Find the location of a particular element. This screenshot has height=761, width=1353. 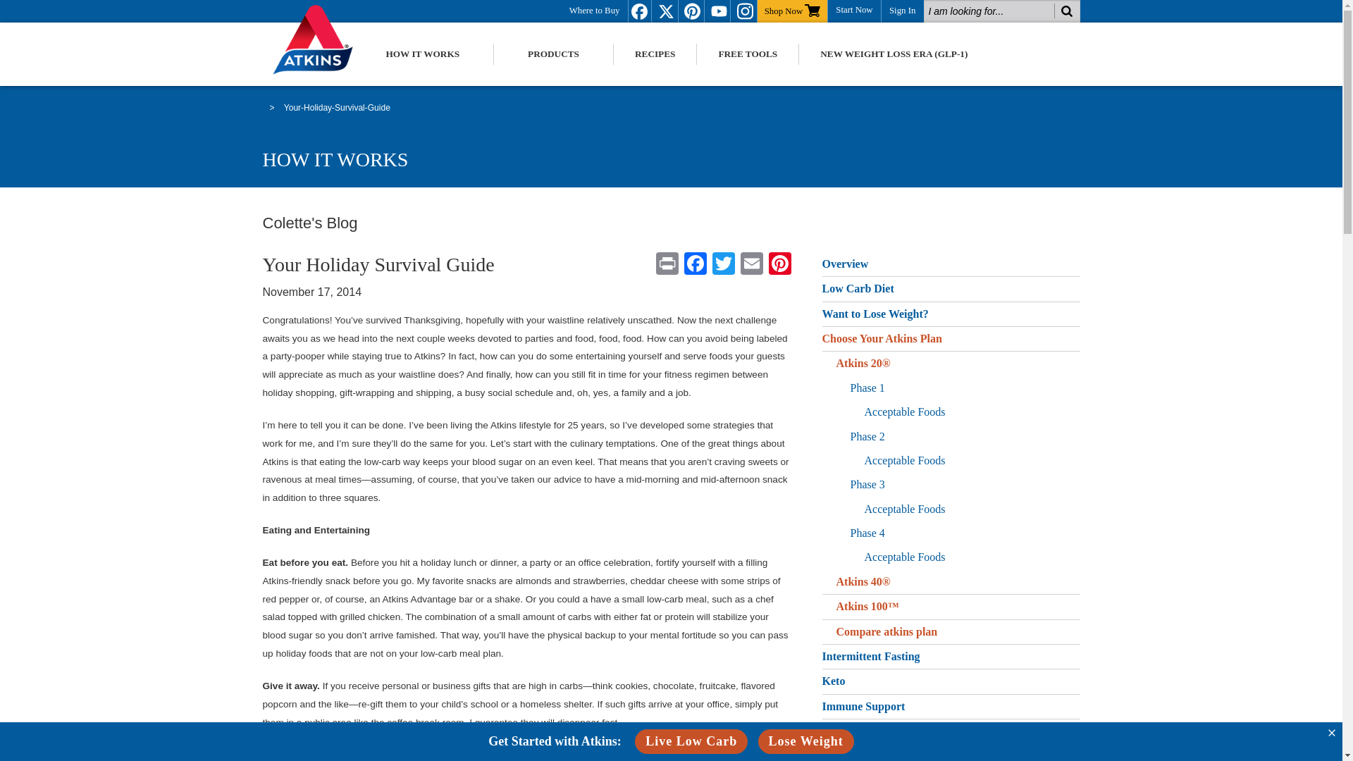

Where to Buy is located at coordinates (595, 11).